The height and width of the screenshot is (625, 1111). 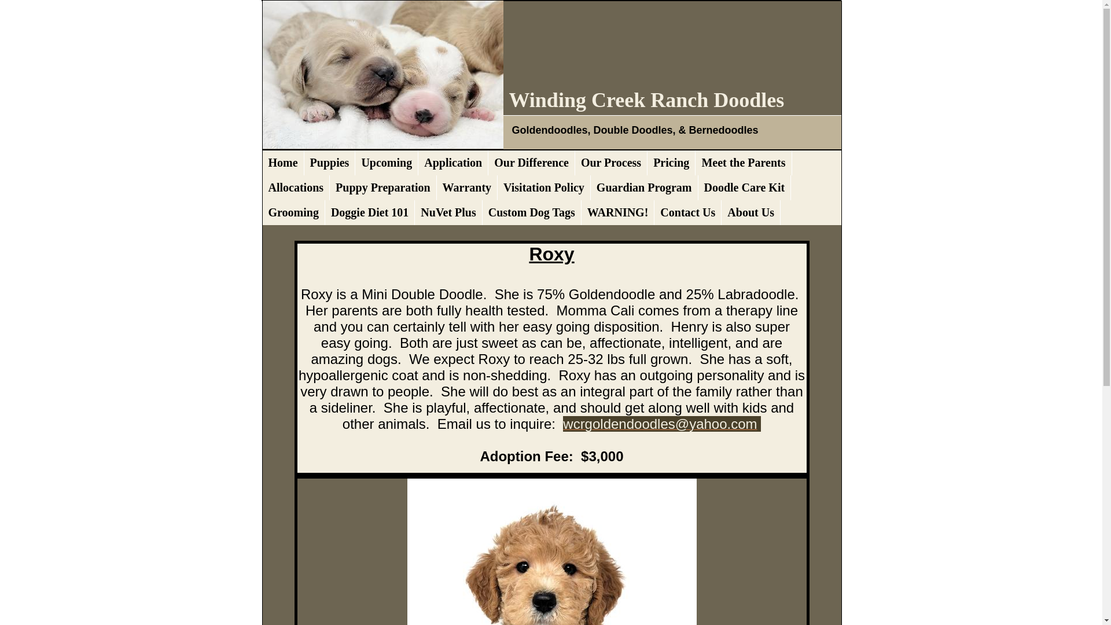 What do you see at coordinates (744, 187) in the screenshot?
I see `Doodle Care Kit` at bounding box center [744, 187].